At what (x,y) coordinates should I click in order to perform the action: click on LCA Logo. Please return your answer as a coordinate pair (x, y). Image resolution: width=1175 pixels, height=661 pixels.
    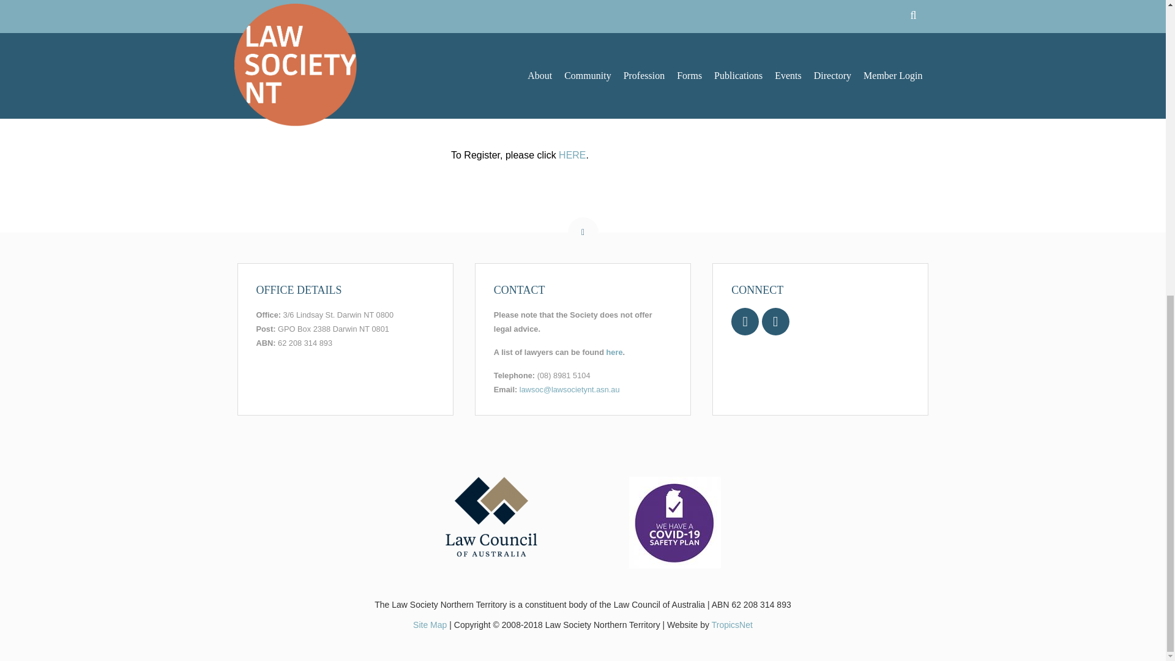
    Looking at the image, I should click on (491, 517).